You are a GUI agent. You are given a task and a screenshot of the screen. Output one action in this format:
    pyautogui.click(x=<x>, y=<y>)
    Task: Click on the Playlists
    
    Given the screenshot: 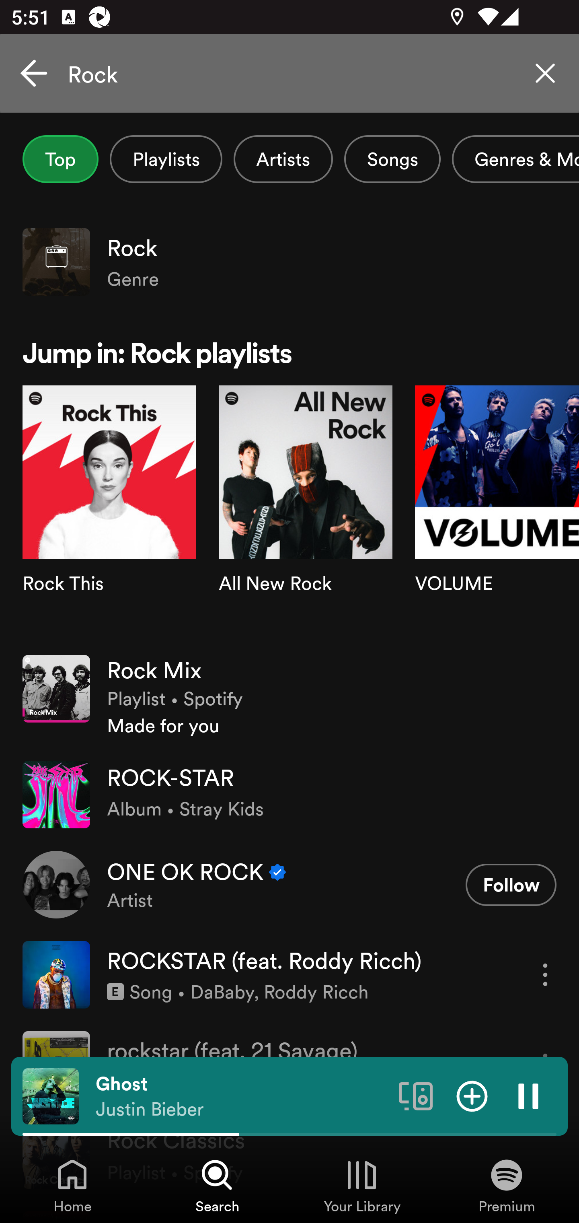 What is the action you would take?
    pyautogui.click(x=166, y=159)
    